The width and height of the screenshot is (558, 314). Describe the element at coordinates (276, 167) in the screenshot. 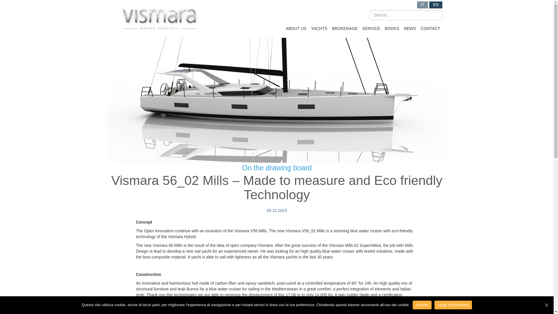

I see `On the drawing board` at that location.